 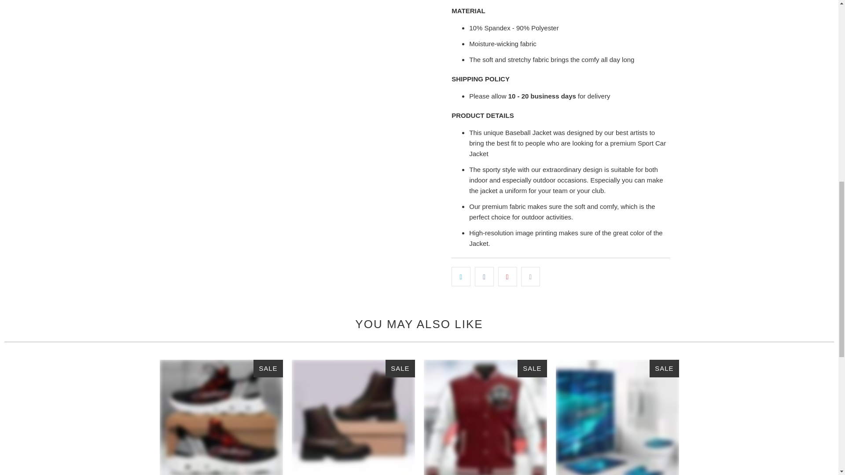 What do you see at coordinates (530, 276) in the screenshot?
I see `Email this to a friend` at bounding box center [530, 276].